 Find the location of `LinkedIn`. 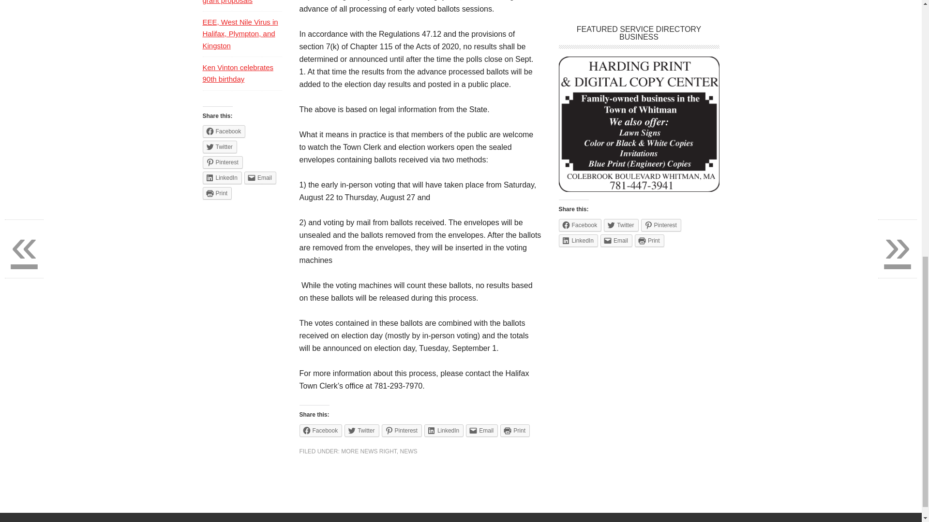

LinkedIn is located at coordinates (444, 430).